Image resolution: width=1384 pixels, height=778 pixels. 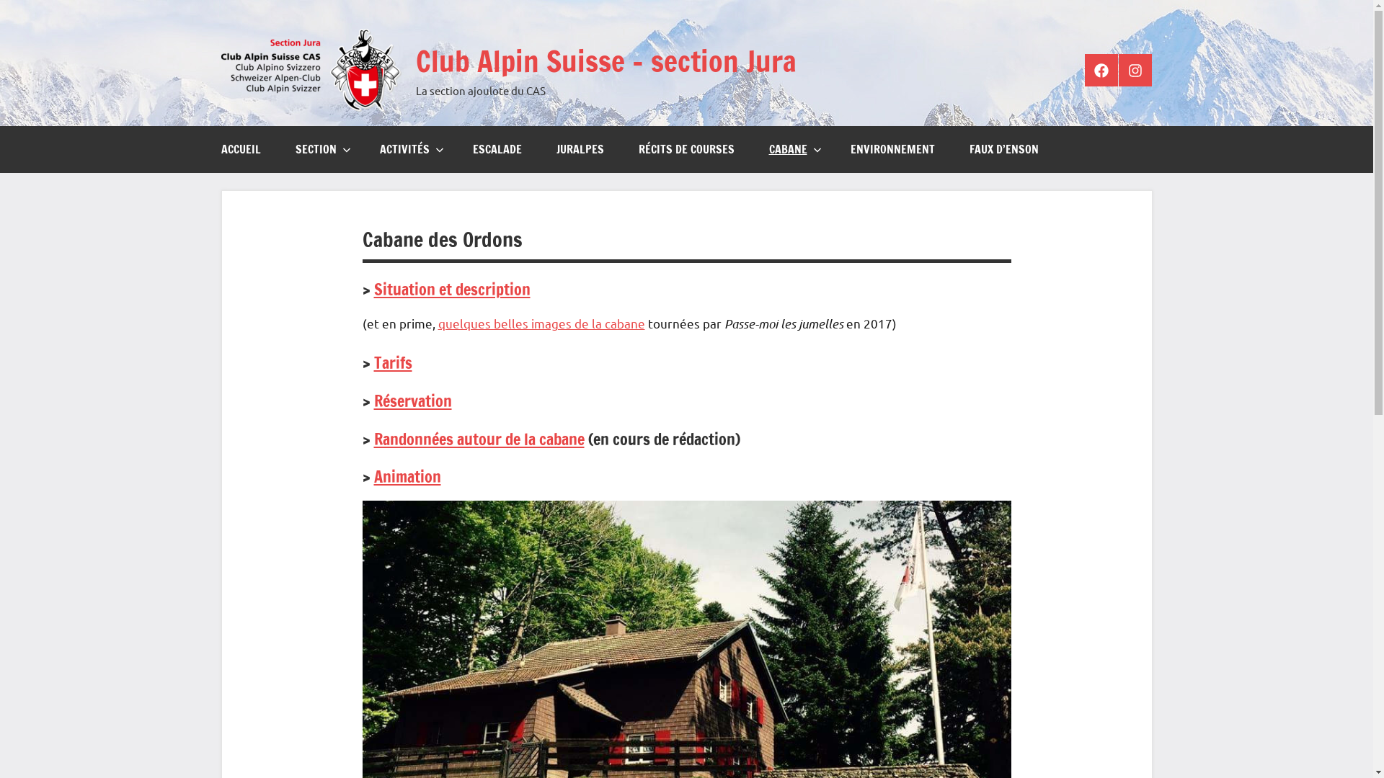 What do you see at coordinates (542, 323) in the screenshot?
I see `quelques belles images de la cabane` at bounding box center [542, 323].